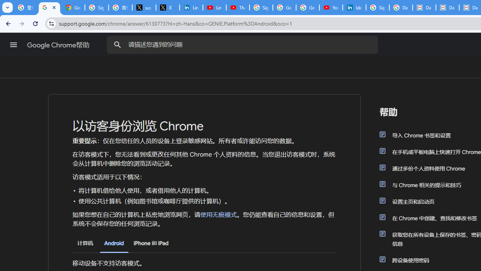 Image resolution: width=481 pixels, height=271 pixels. I want to click on Android, so click(114, 243).